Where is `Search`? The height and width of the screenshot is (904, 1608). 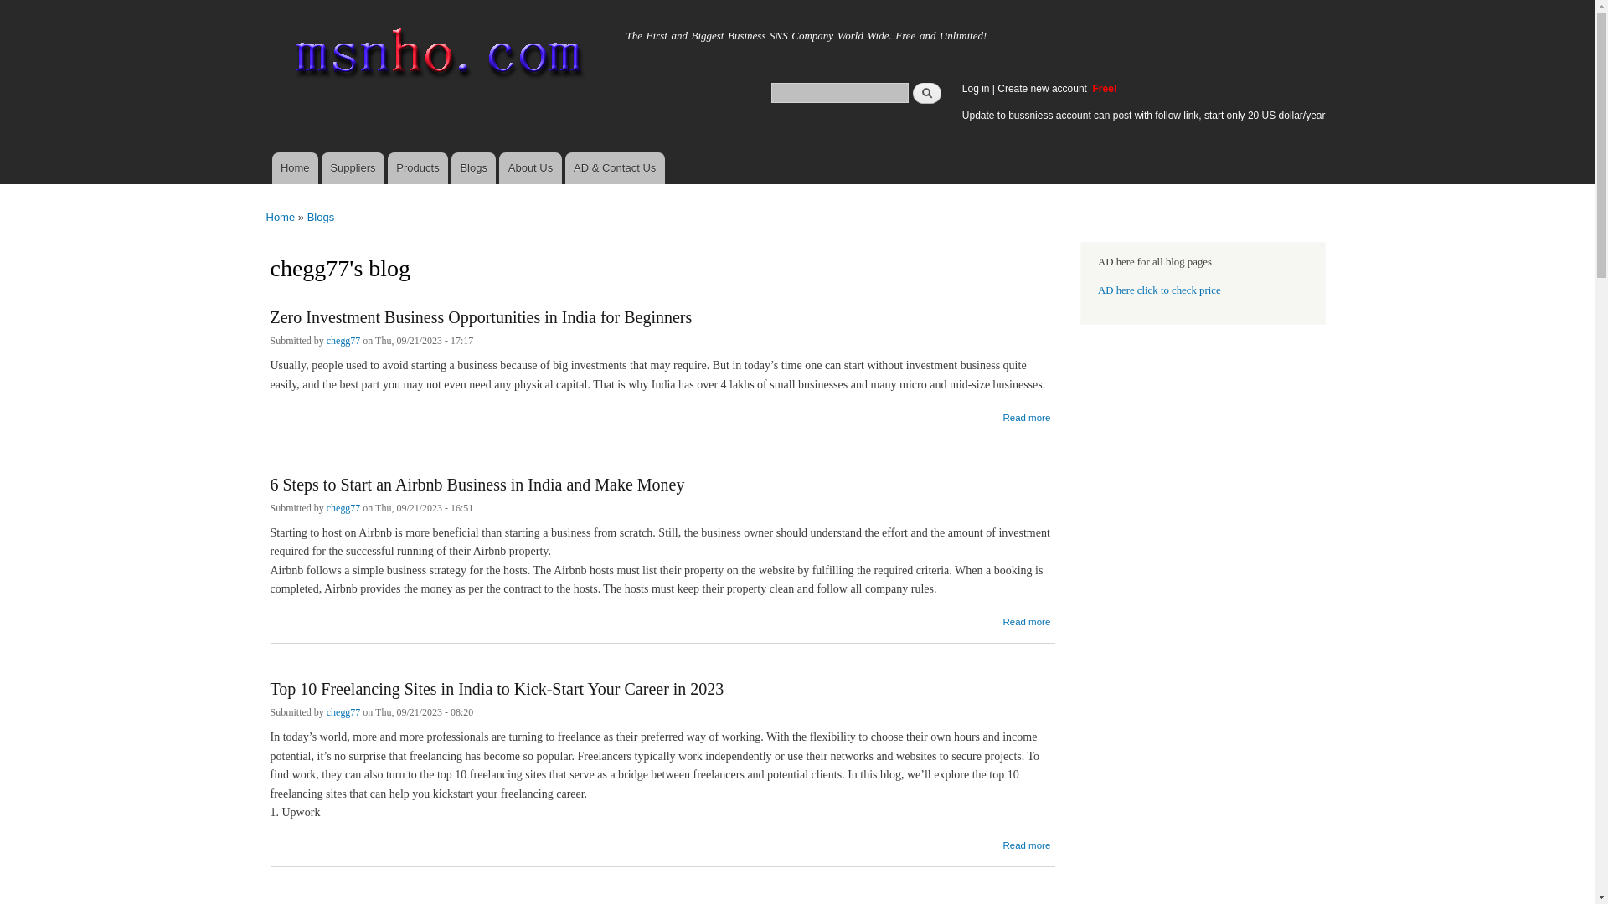 Search is located at coordinates (926, 92).